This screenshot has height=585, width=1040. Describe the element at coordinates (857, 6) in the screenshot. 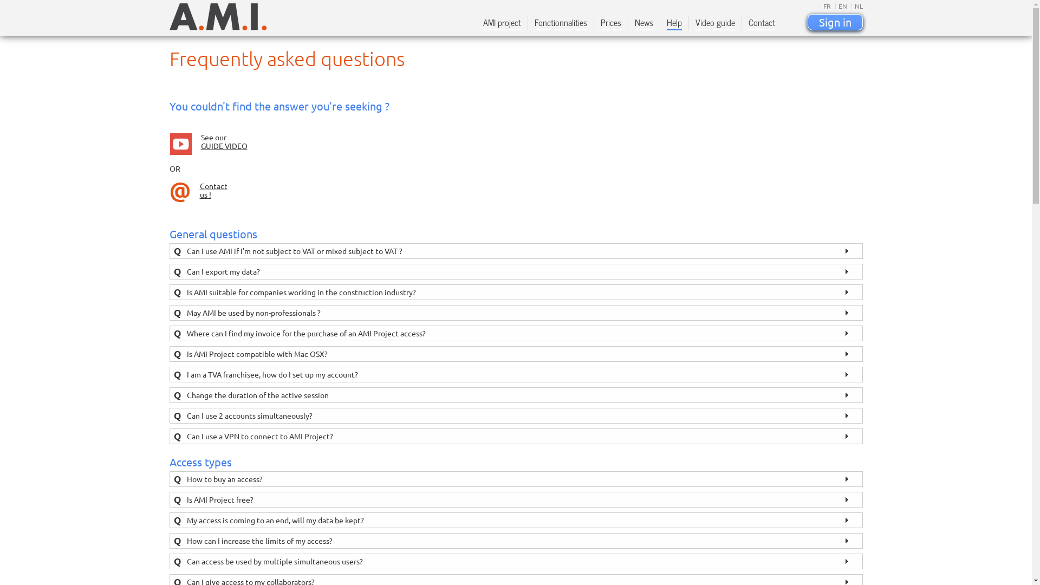

I see `NL` at that location.